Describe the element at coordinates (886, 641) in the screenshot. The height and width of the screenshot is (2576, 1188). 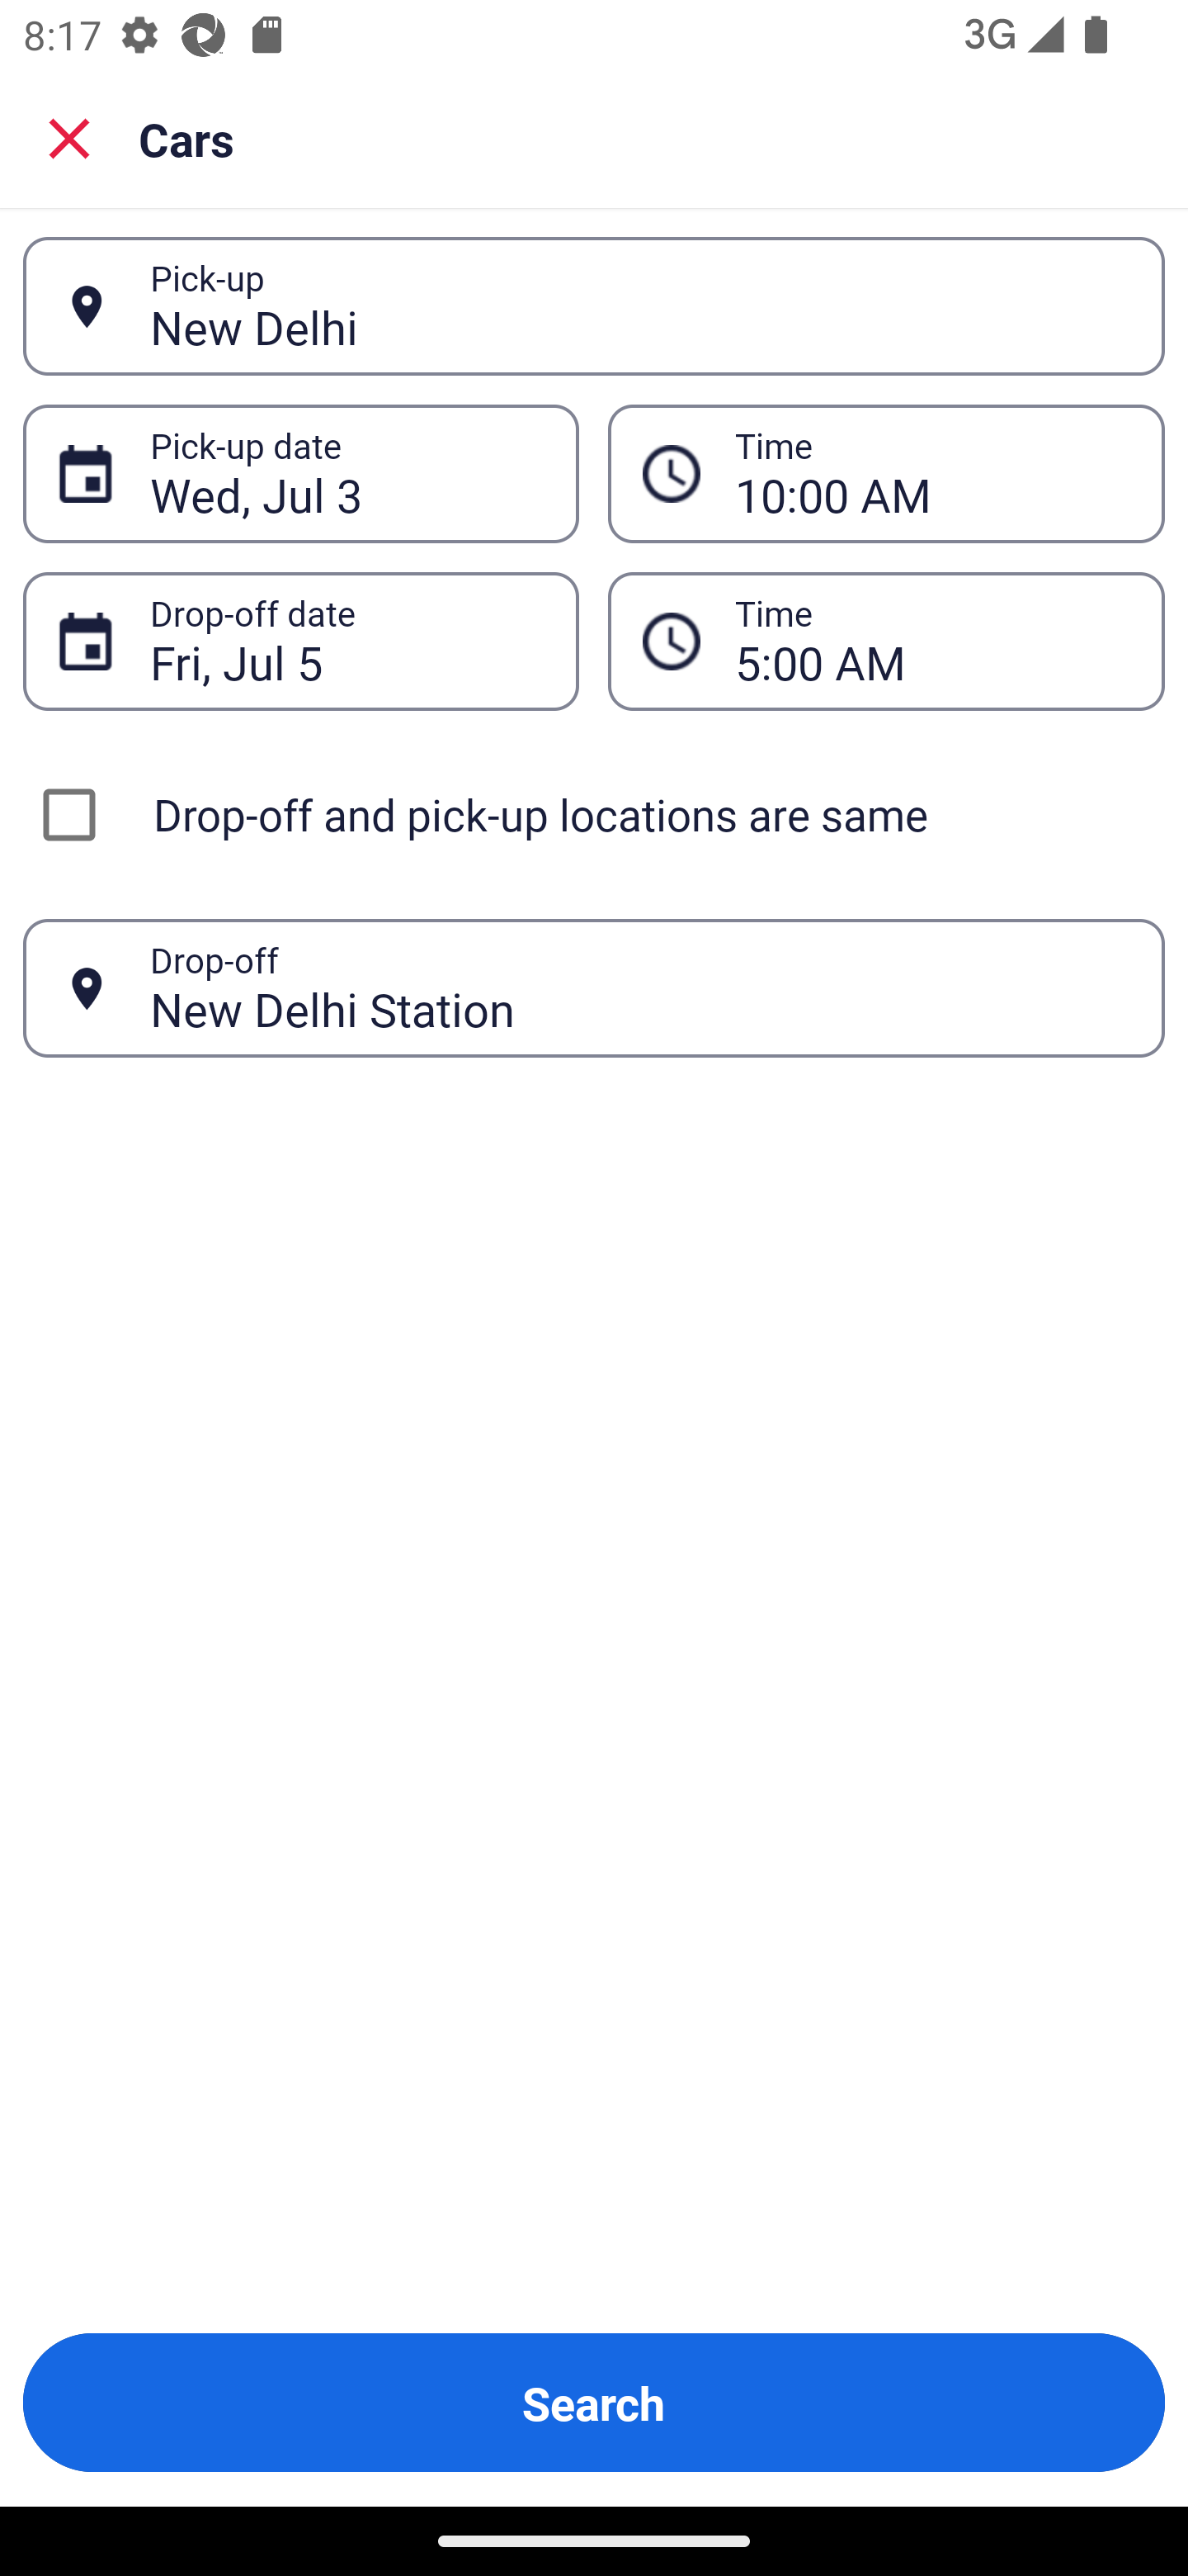
I see `5:00 AM` at that location.